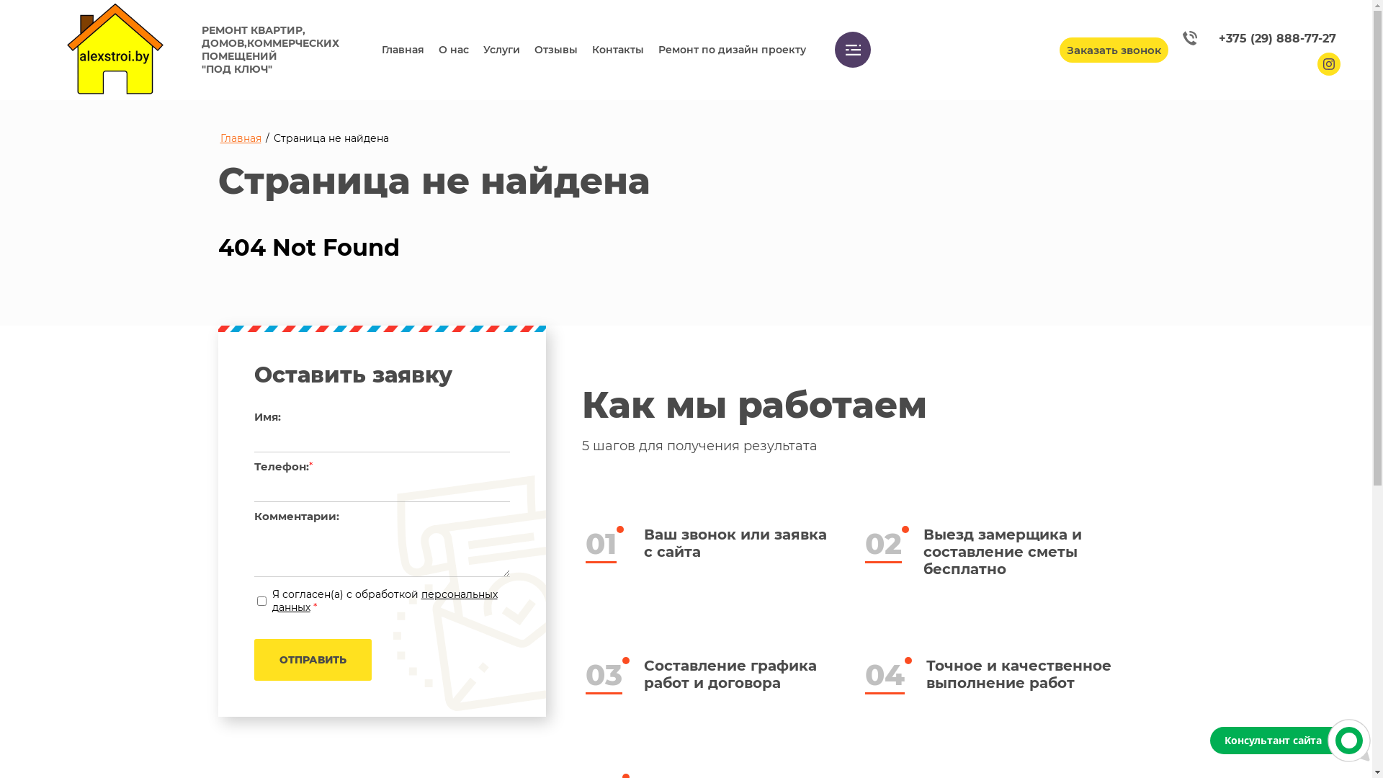 The height and width of the screenshot is (778, 1383). I want to click on +375 (29) 888-77-27, so click(1259, 38).